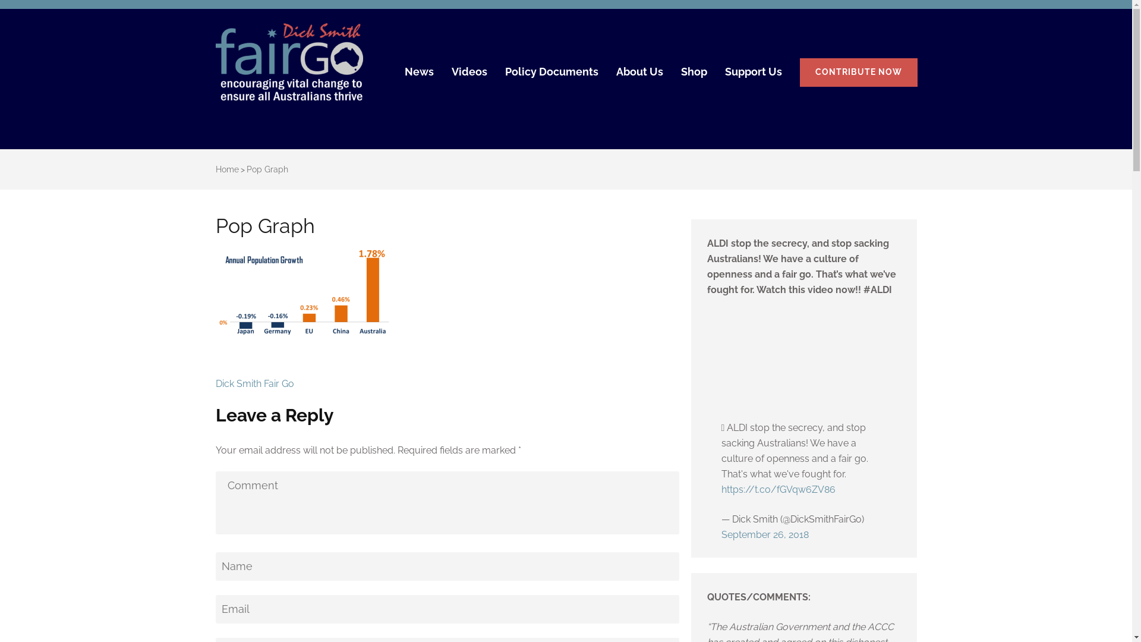 This screenshot has height=642, width=1141. Describe the element at coordinates (694, 77) in the screenshot. I see `Shop` at that location.